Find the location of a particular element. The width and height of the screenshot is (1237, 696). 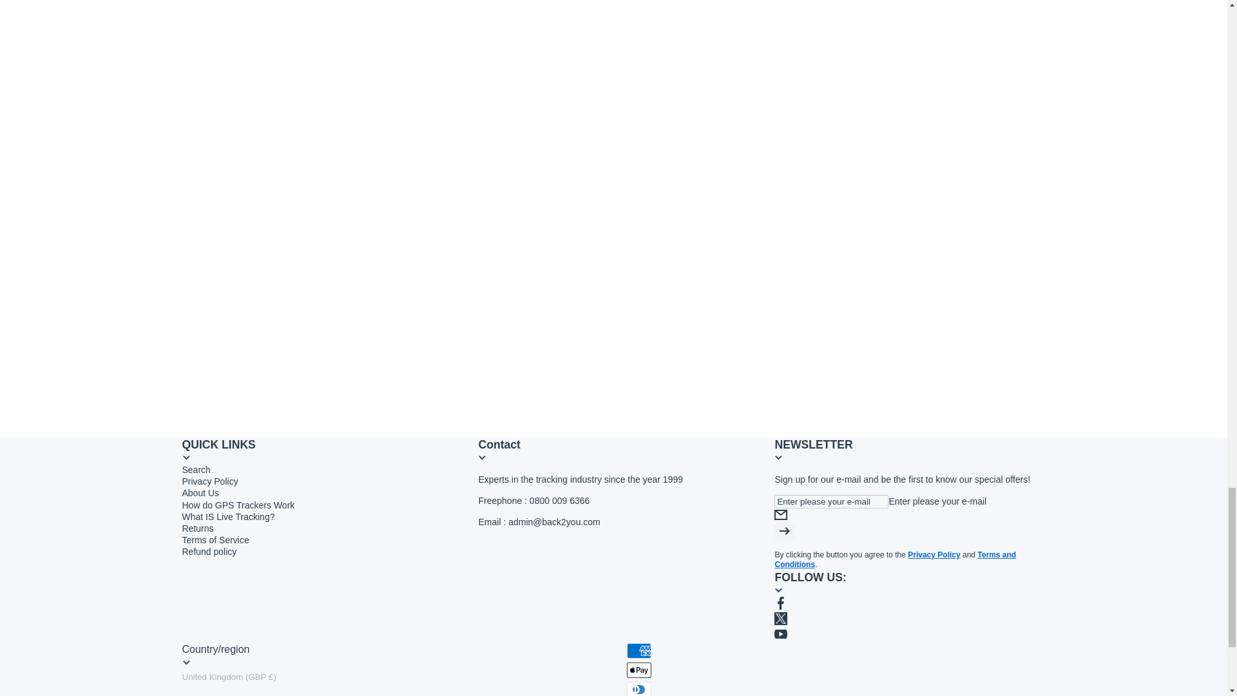

Diners Club is located at coordinates (638, 689).